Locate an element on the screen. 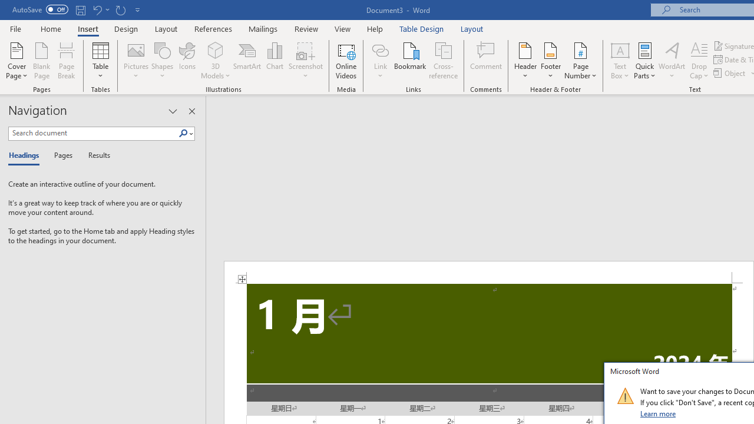 Image resolution: width=754 pixels, height=424 pixels. Link is located at coordinates (380, 60).